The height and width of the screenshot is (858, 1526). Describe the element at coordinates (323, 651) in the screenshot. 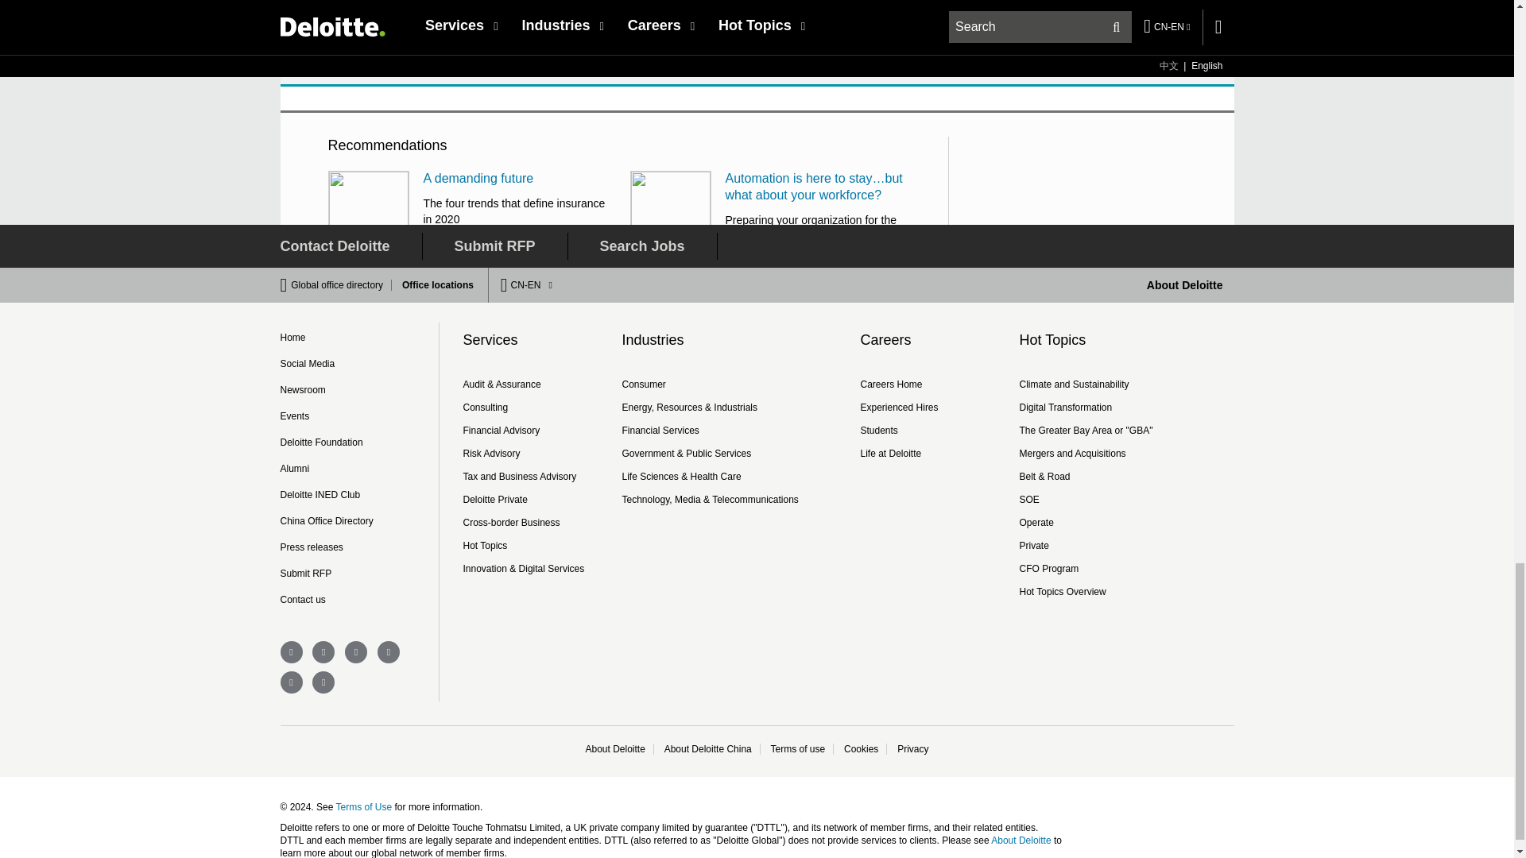

I see `deloitte china twitter` at that location.